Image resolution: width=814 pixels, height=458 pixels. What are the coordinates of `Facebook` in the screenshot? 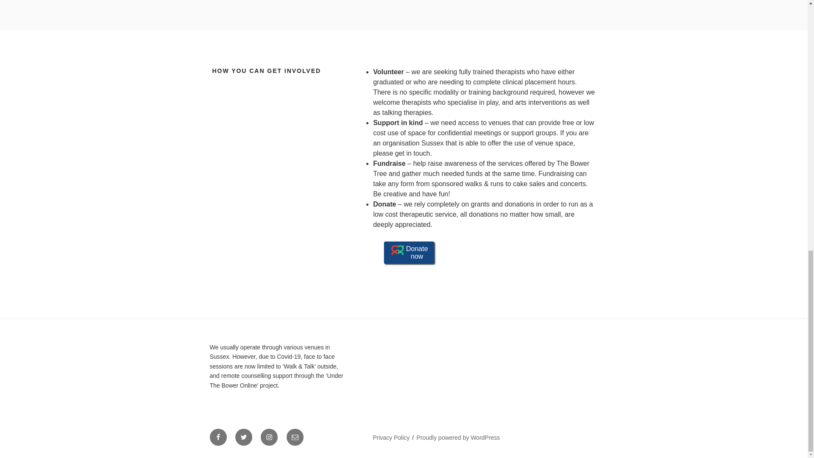 It's located at (217, 437).